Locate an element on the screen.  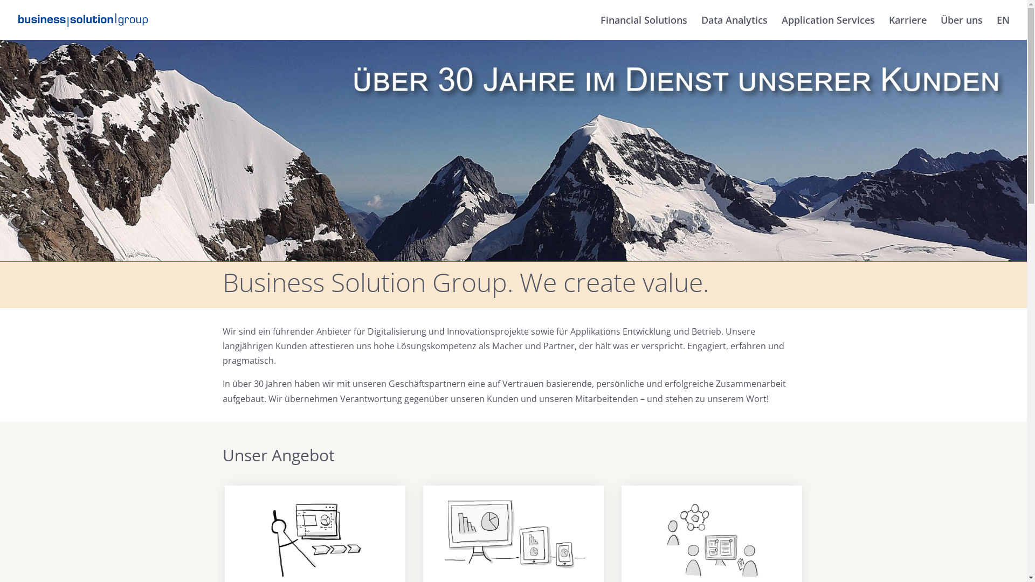
EN is located at coordinates (1003, 28).